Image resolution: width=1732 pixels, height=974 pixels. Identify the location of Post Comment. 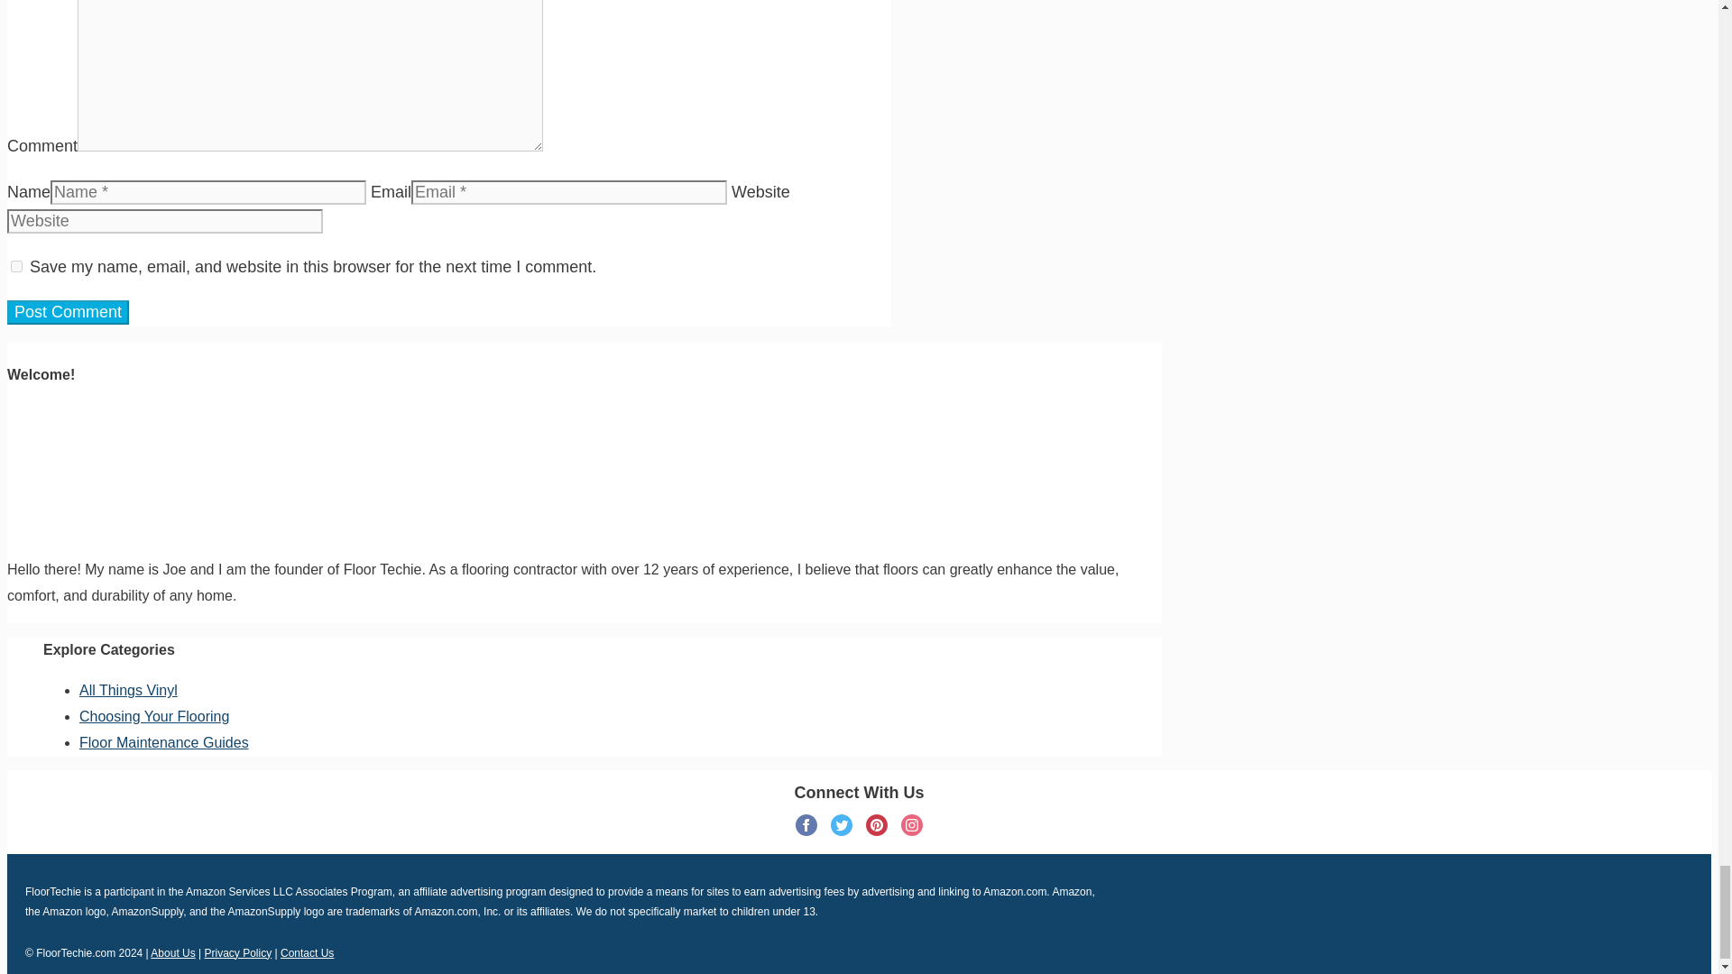
(67, 312).